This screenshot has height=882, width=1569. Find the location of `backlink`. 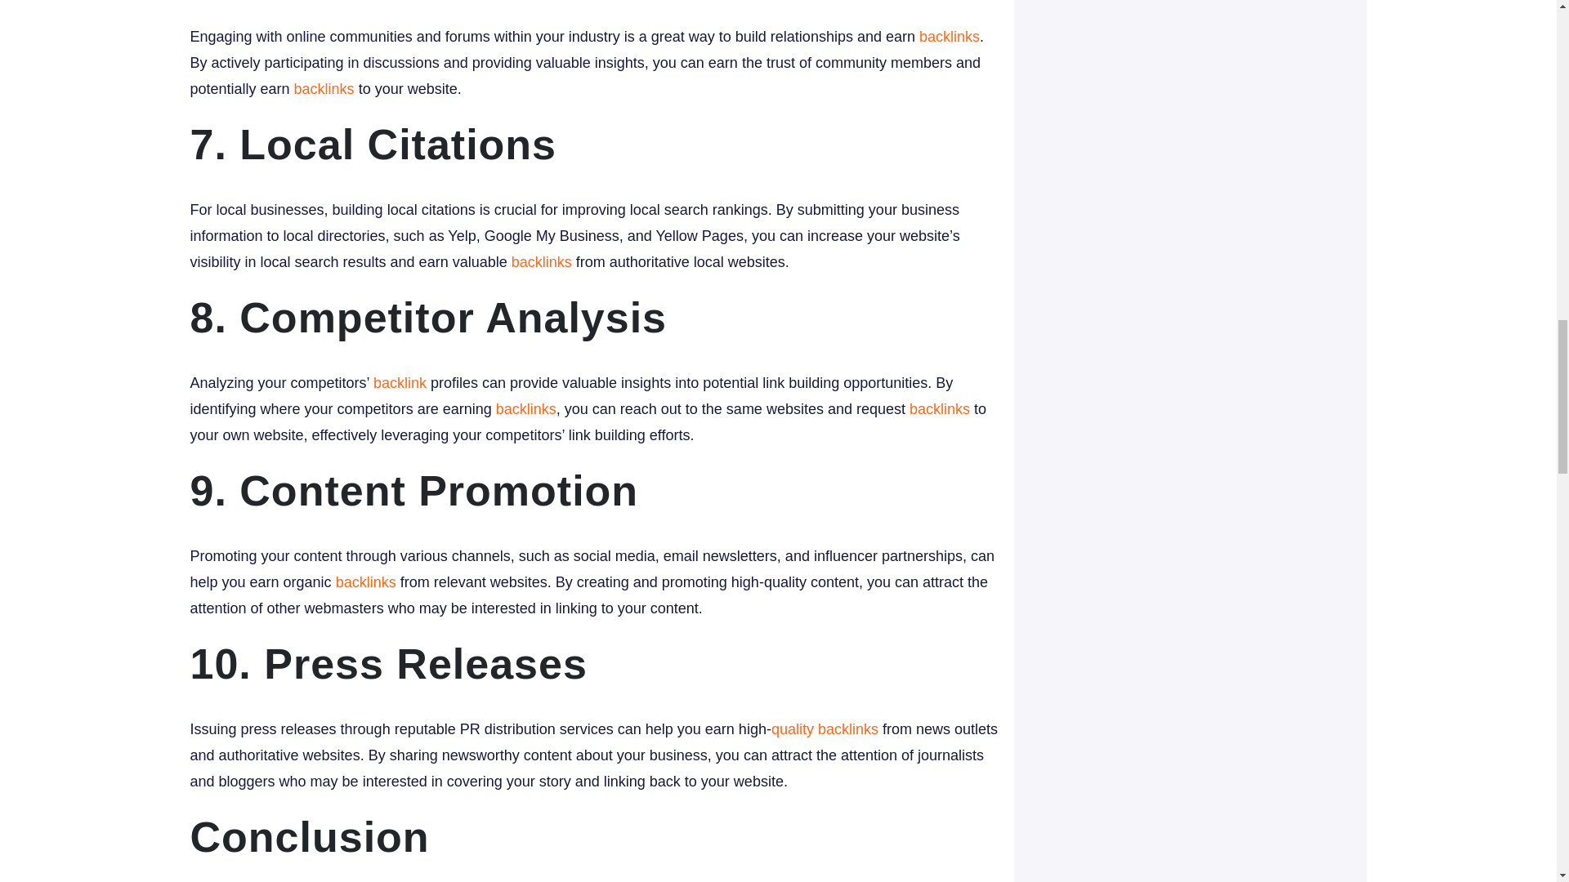

backlink is located at coordinates (400, 383).